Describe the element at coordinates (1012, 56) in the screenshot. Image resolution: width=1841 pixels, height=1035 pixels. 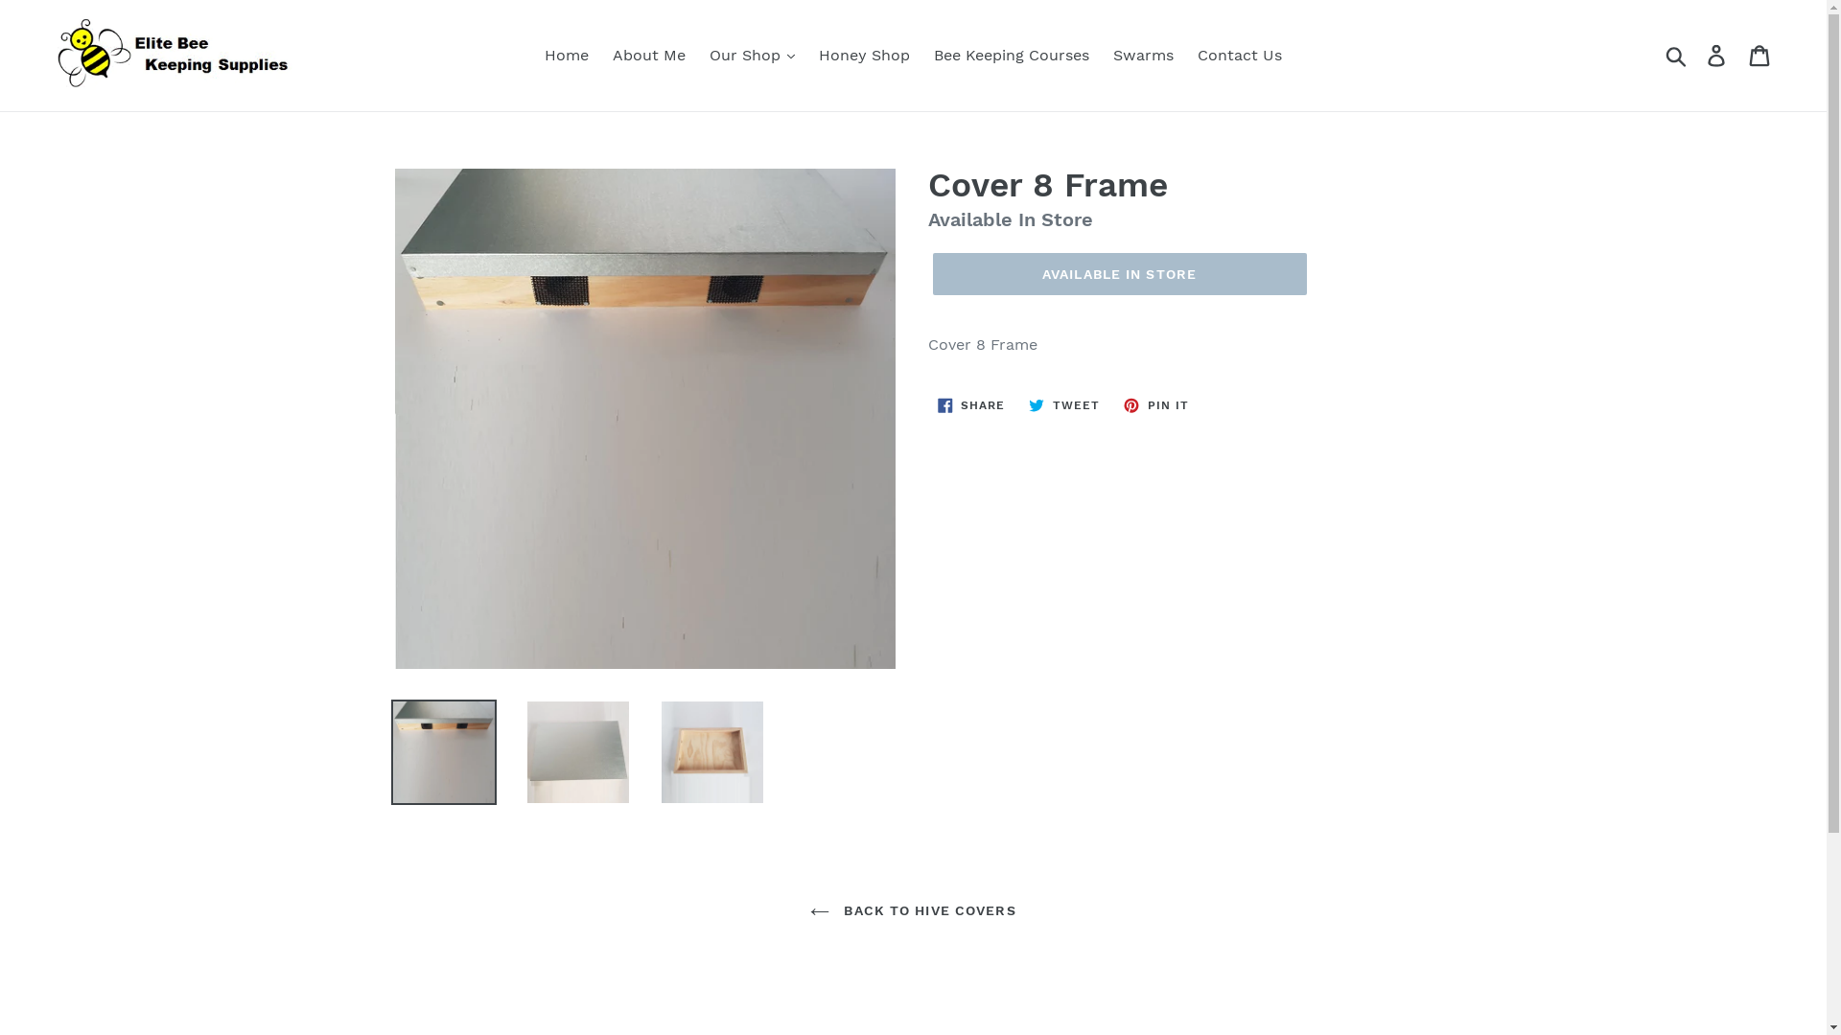
I see `Bee Keeping Courses` at that location.